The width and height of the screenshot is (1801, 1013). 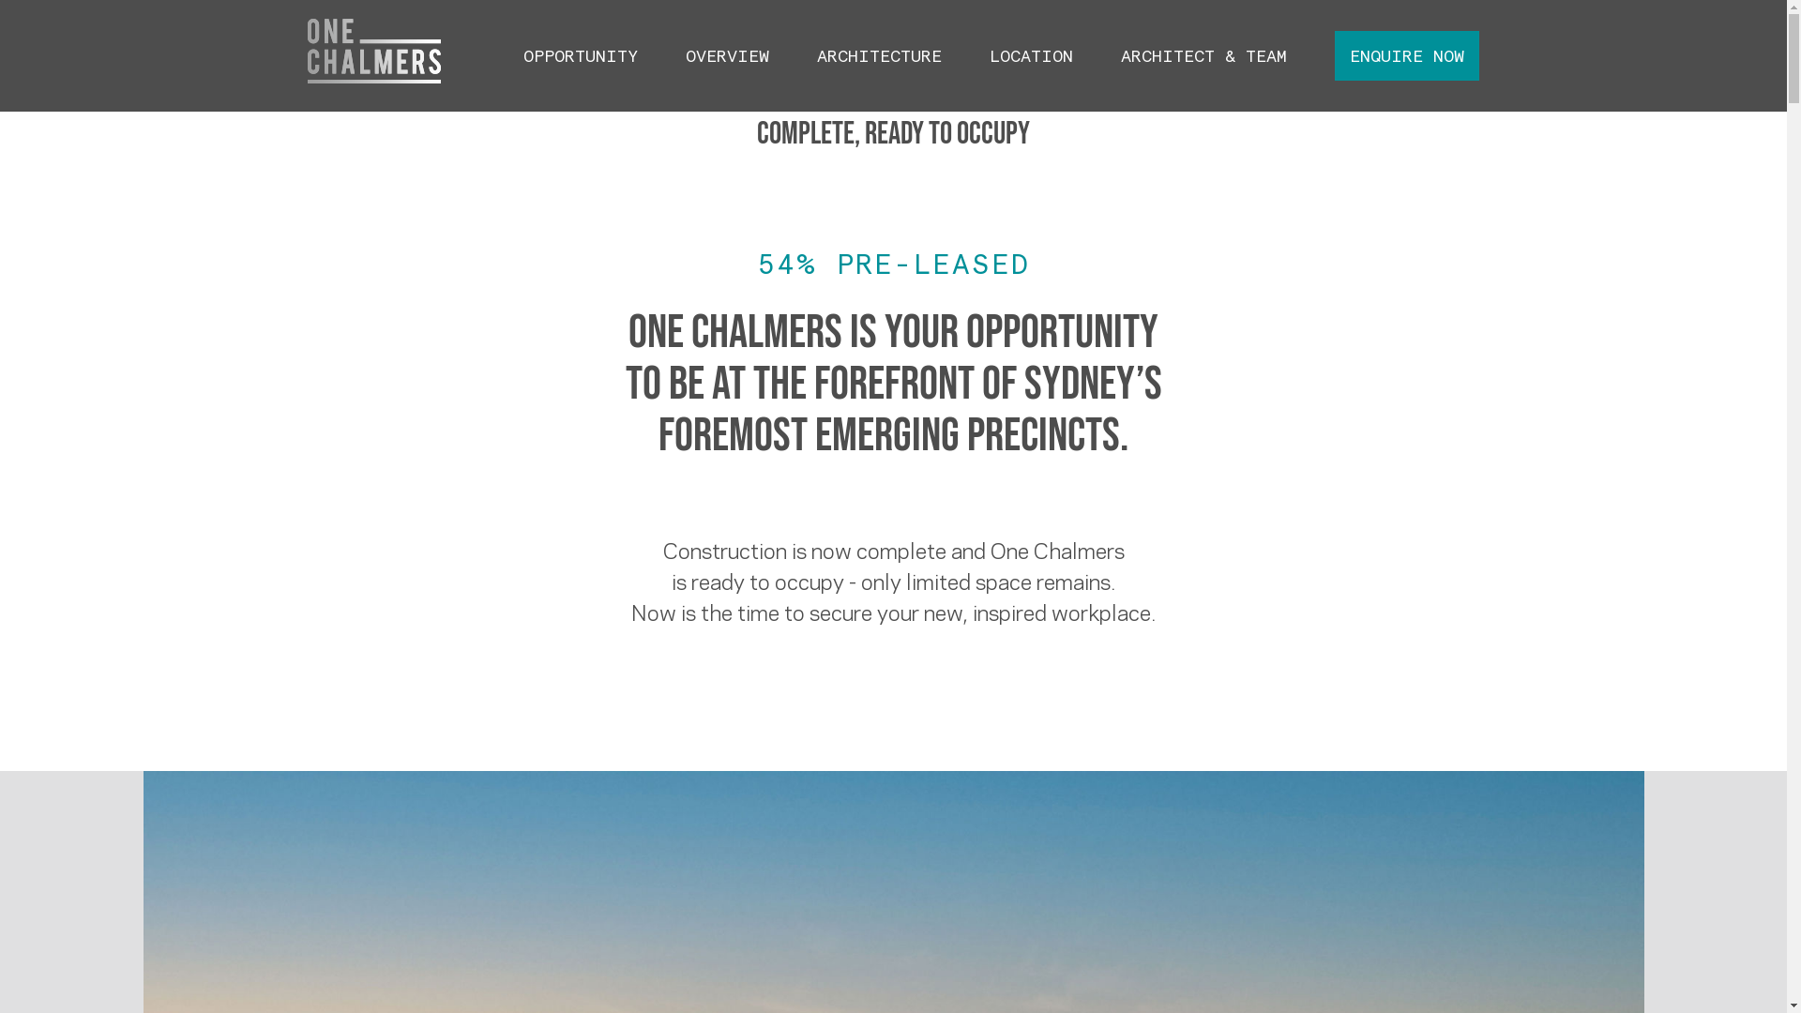 I want to click on OPPORTUNITY, so click(x=581, y=56).